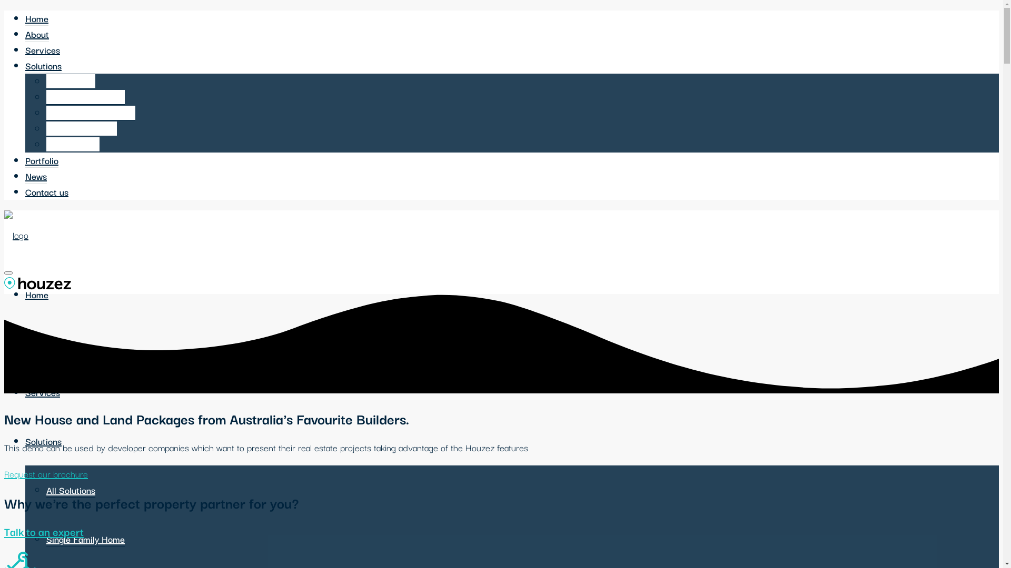 The width and height of the screenshot is (1011, 568). I want to click on Single Family Home, so click(85, 97).